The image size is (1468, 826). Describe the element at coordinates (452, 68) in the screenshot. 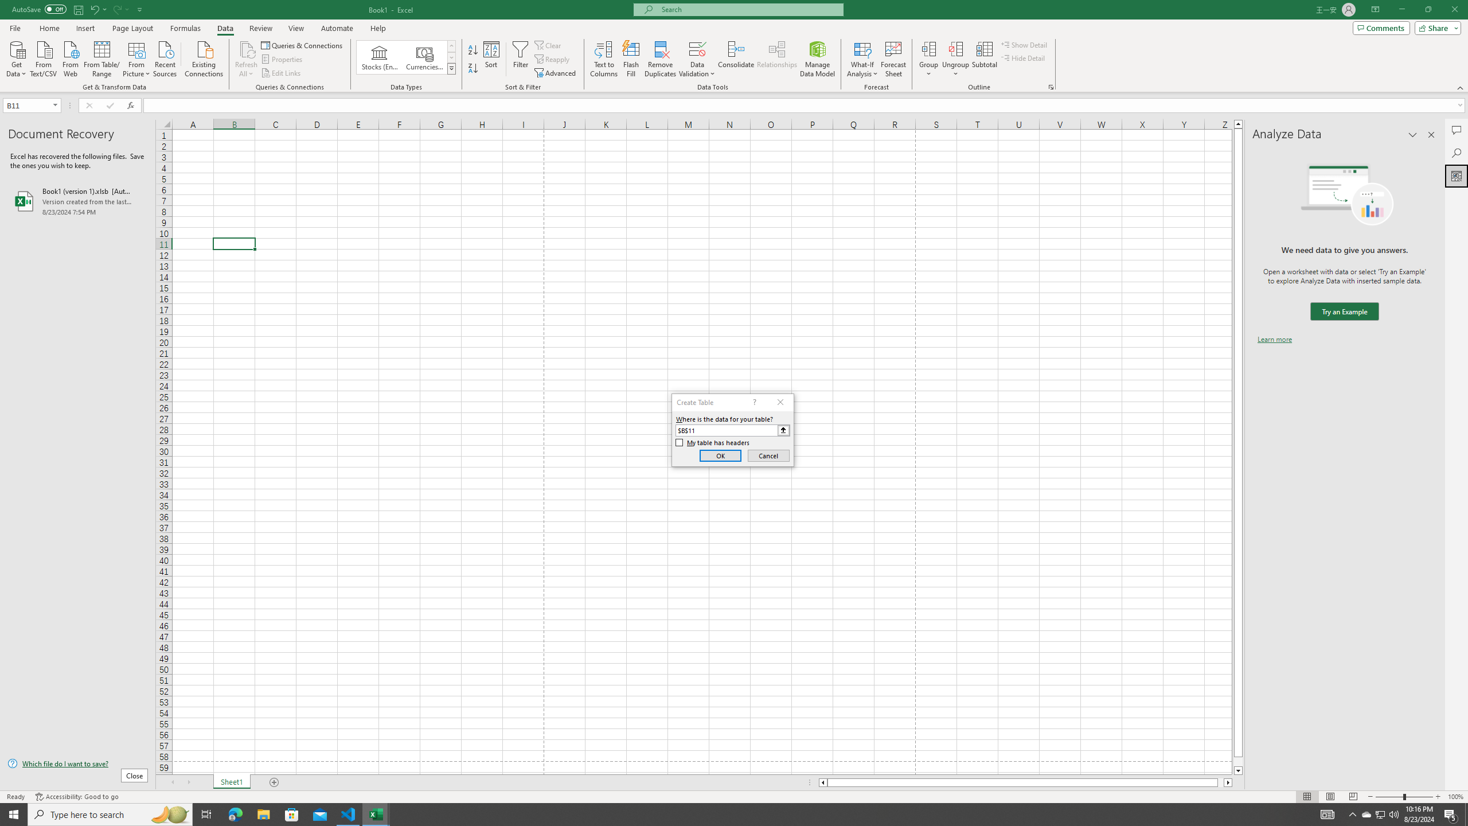

I see `Data Types` at that location.